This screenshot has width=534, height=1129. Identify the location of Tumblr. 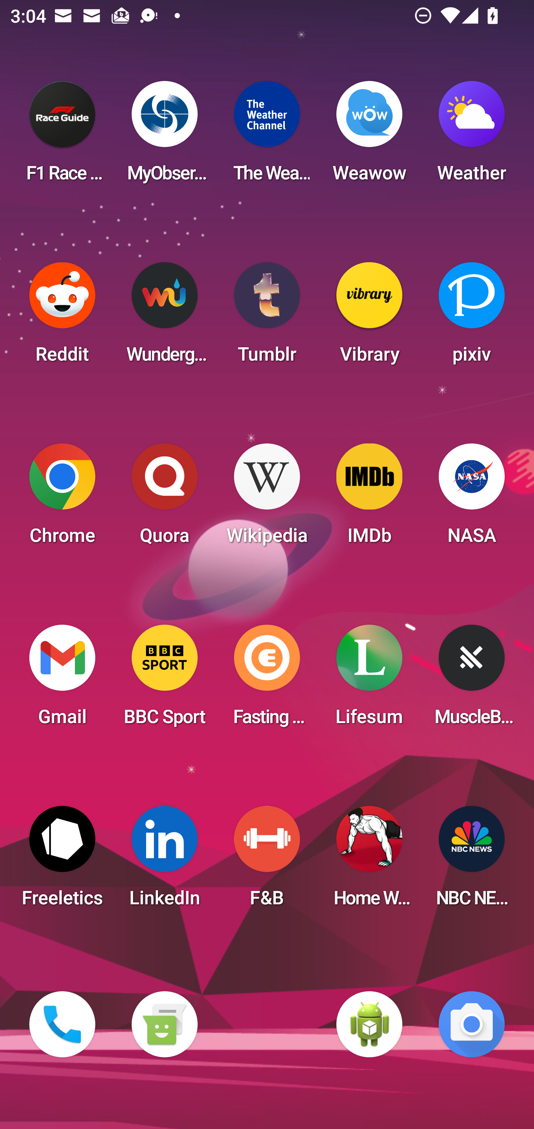
(267, 317).